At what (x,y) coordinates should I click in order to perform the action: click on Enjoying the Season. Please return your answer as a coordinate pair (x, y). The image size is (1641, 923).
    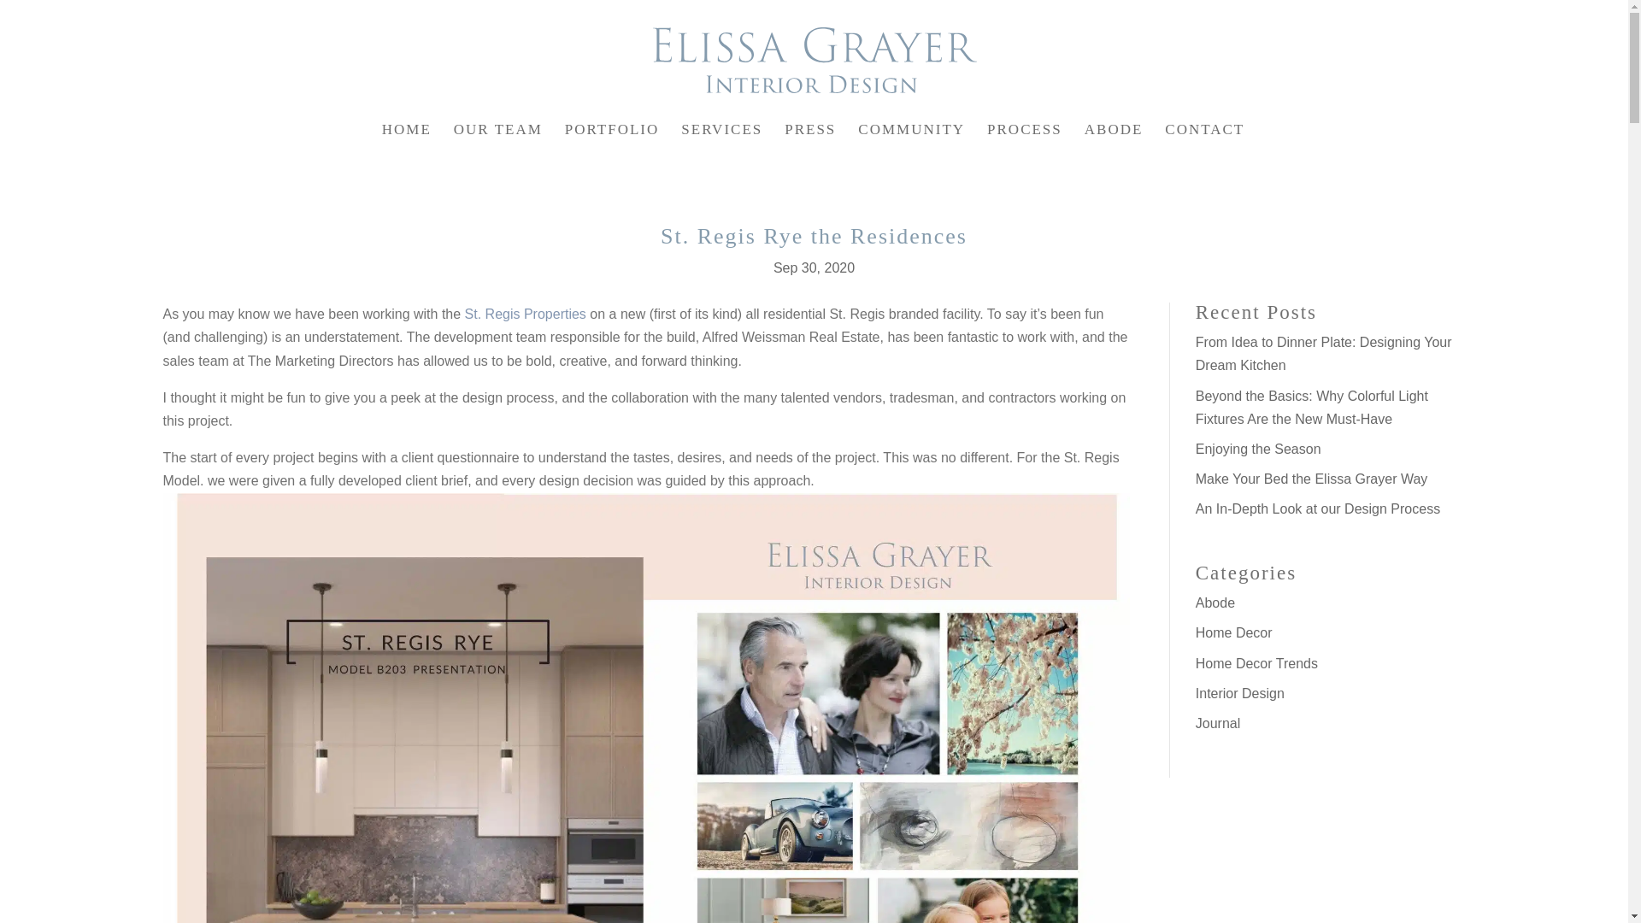
    Looking at the image, I should click on (1258, 449).